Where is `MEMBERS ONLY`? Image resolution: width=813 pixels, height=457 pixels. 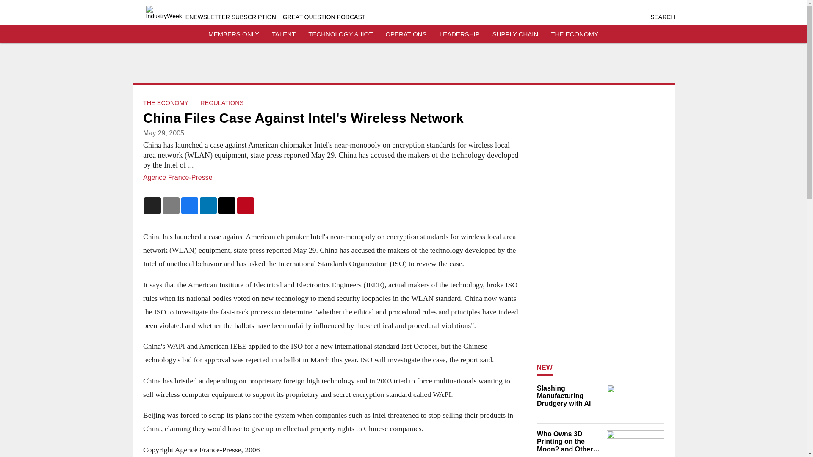 MEMBERS ONLY is located at coordinates (234, 34).